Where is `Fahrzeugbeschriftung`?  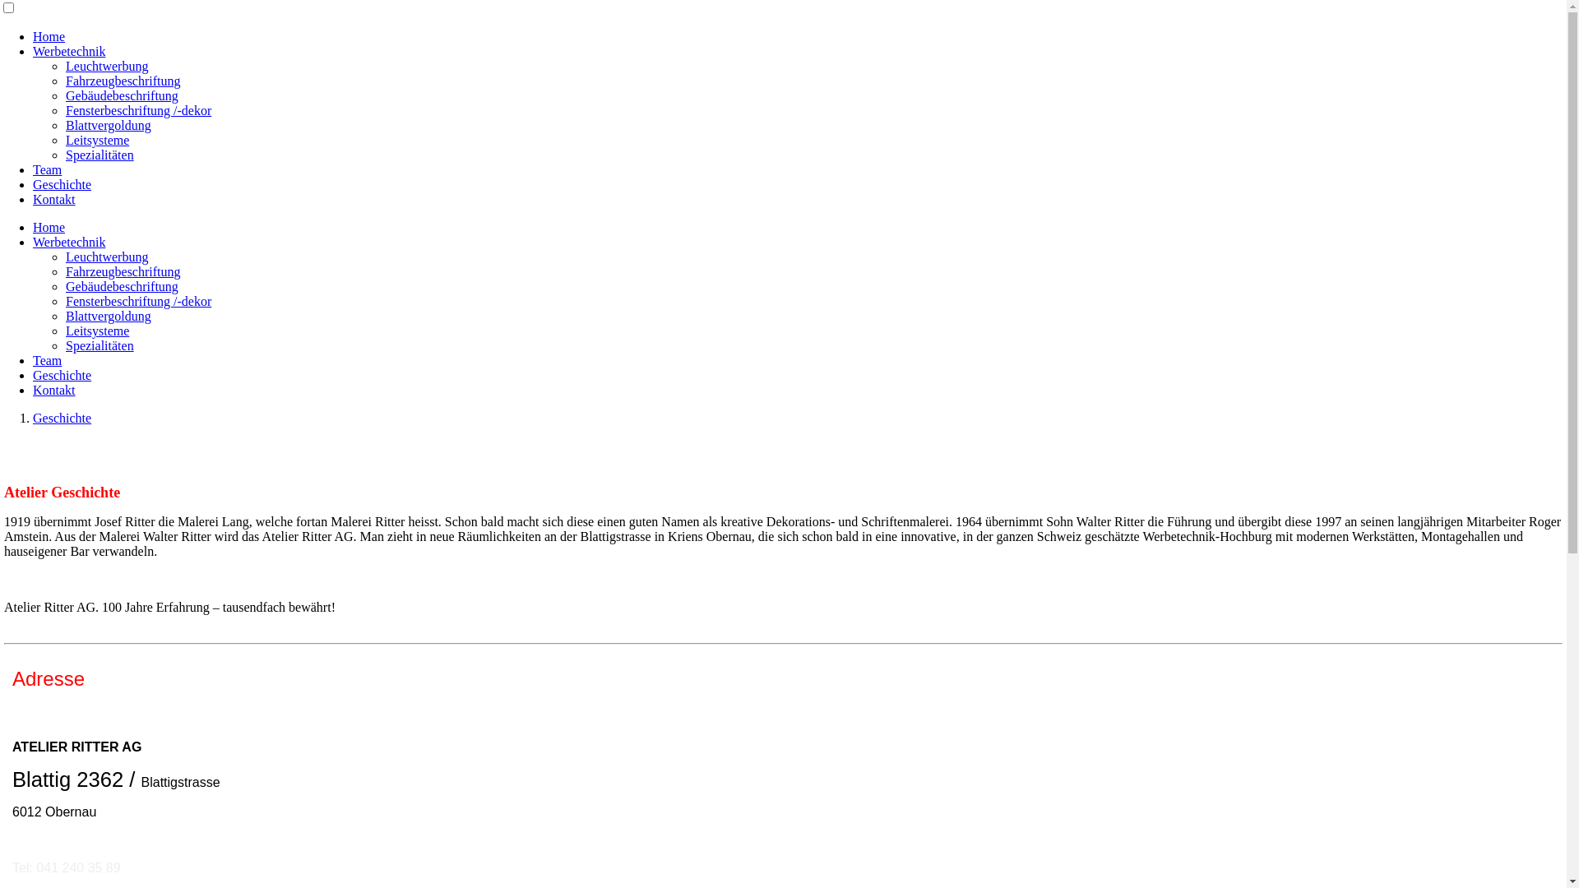 Fahrzeugbeschriftung is located at coordinates (123, 81).